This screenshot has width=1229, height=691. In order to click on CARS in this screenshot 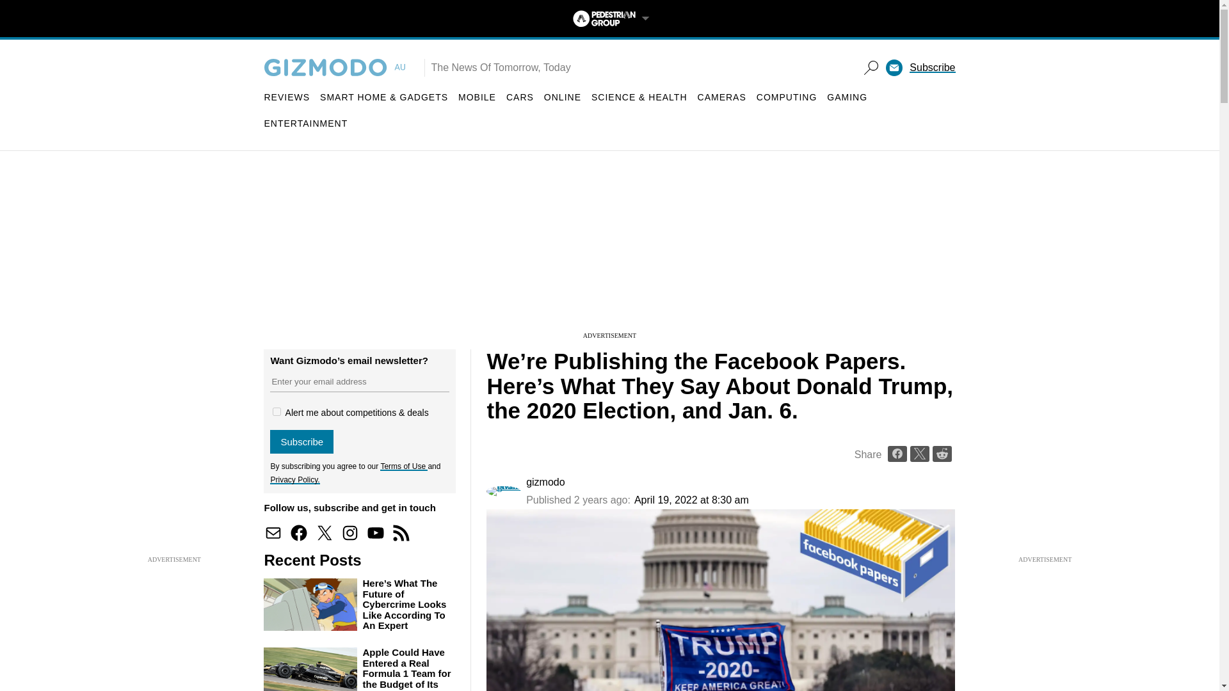, I will do `click(520, 97)`.